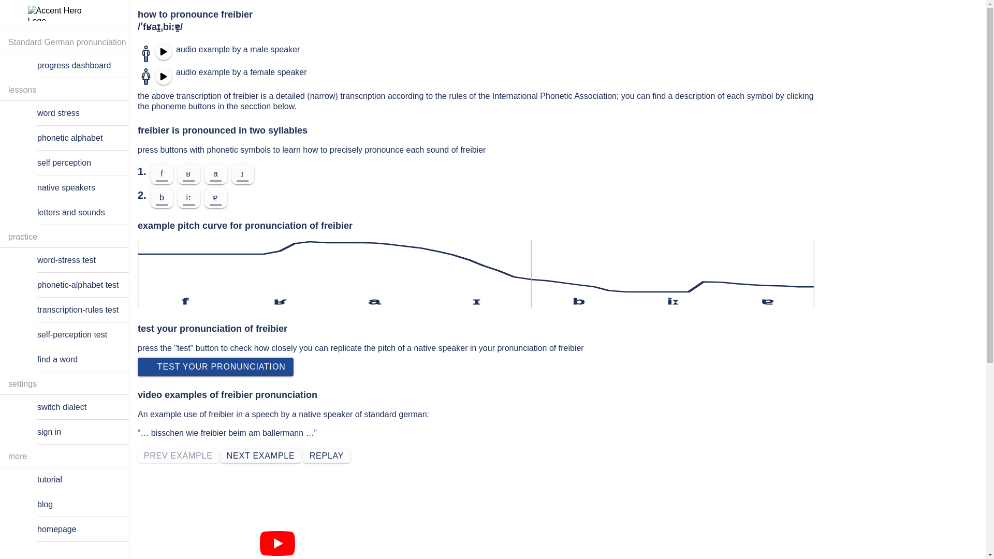  What do you see at coordinates (79, 163) in the screenshot?
I see `Learn how to evaluate your accent` at bounding box center [79, 163].